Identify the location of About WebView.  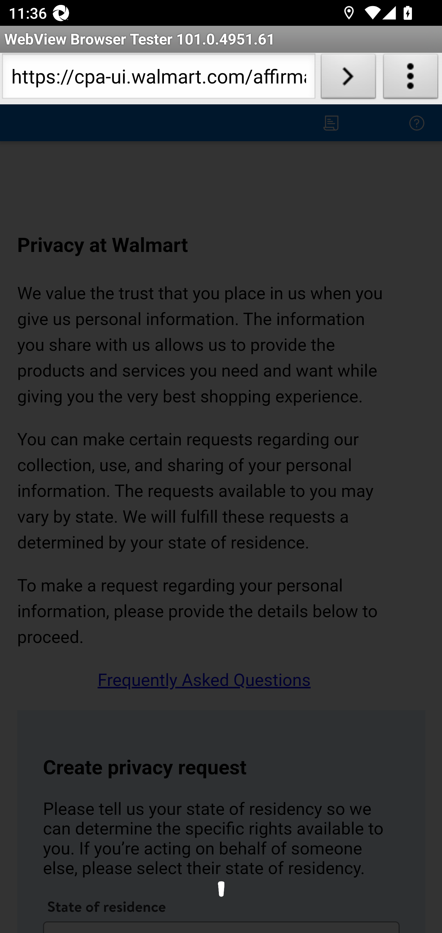
(411, 79).